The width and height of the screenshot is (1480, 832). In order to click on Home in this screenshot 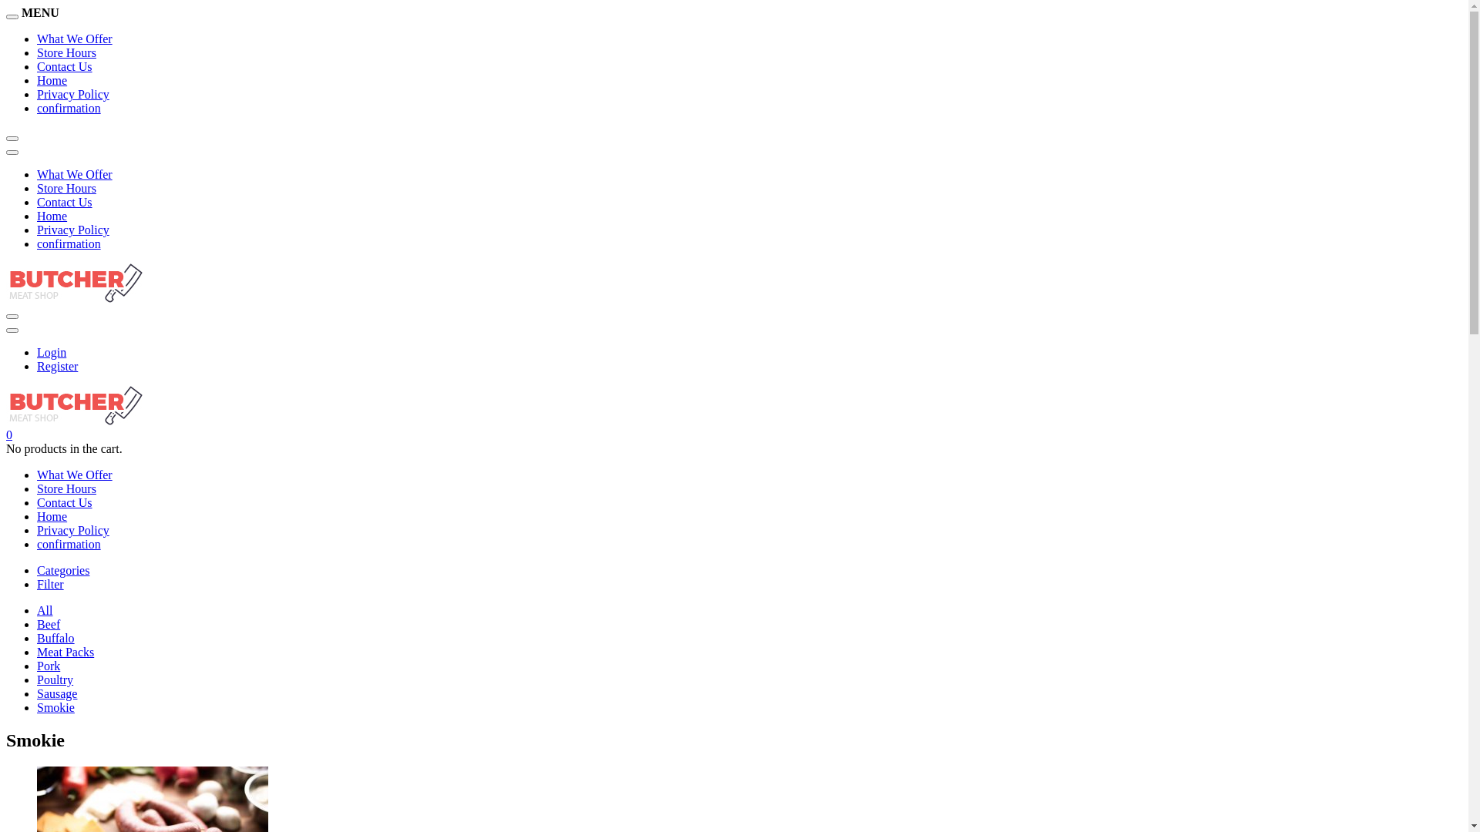, I will do `click(52, 216)`.